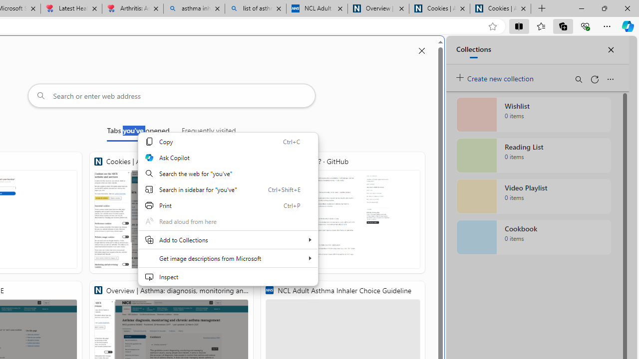 Image resolution: width=639 pixels, height=359 pixels. I want to click on Get image descriptions from Microsoft, so click(228, 258).